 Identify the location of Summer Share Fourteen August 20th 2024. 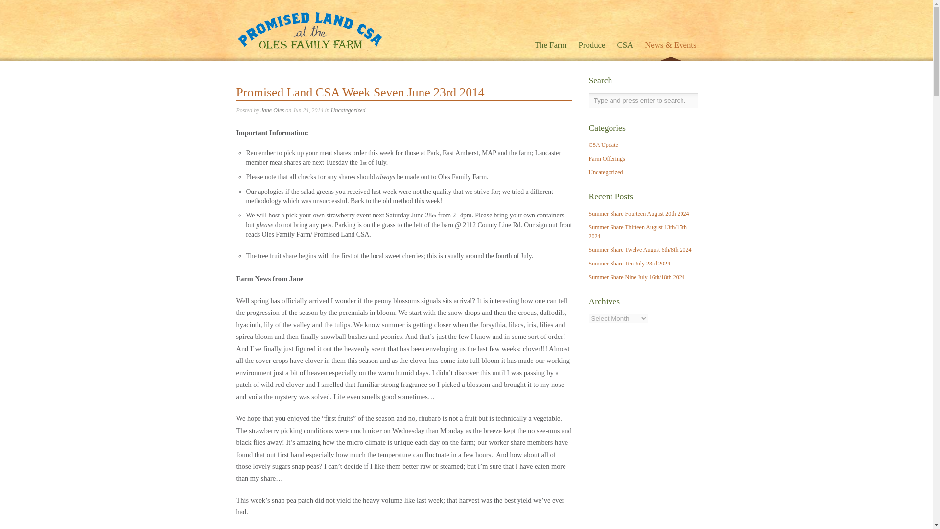
(638, 213).